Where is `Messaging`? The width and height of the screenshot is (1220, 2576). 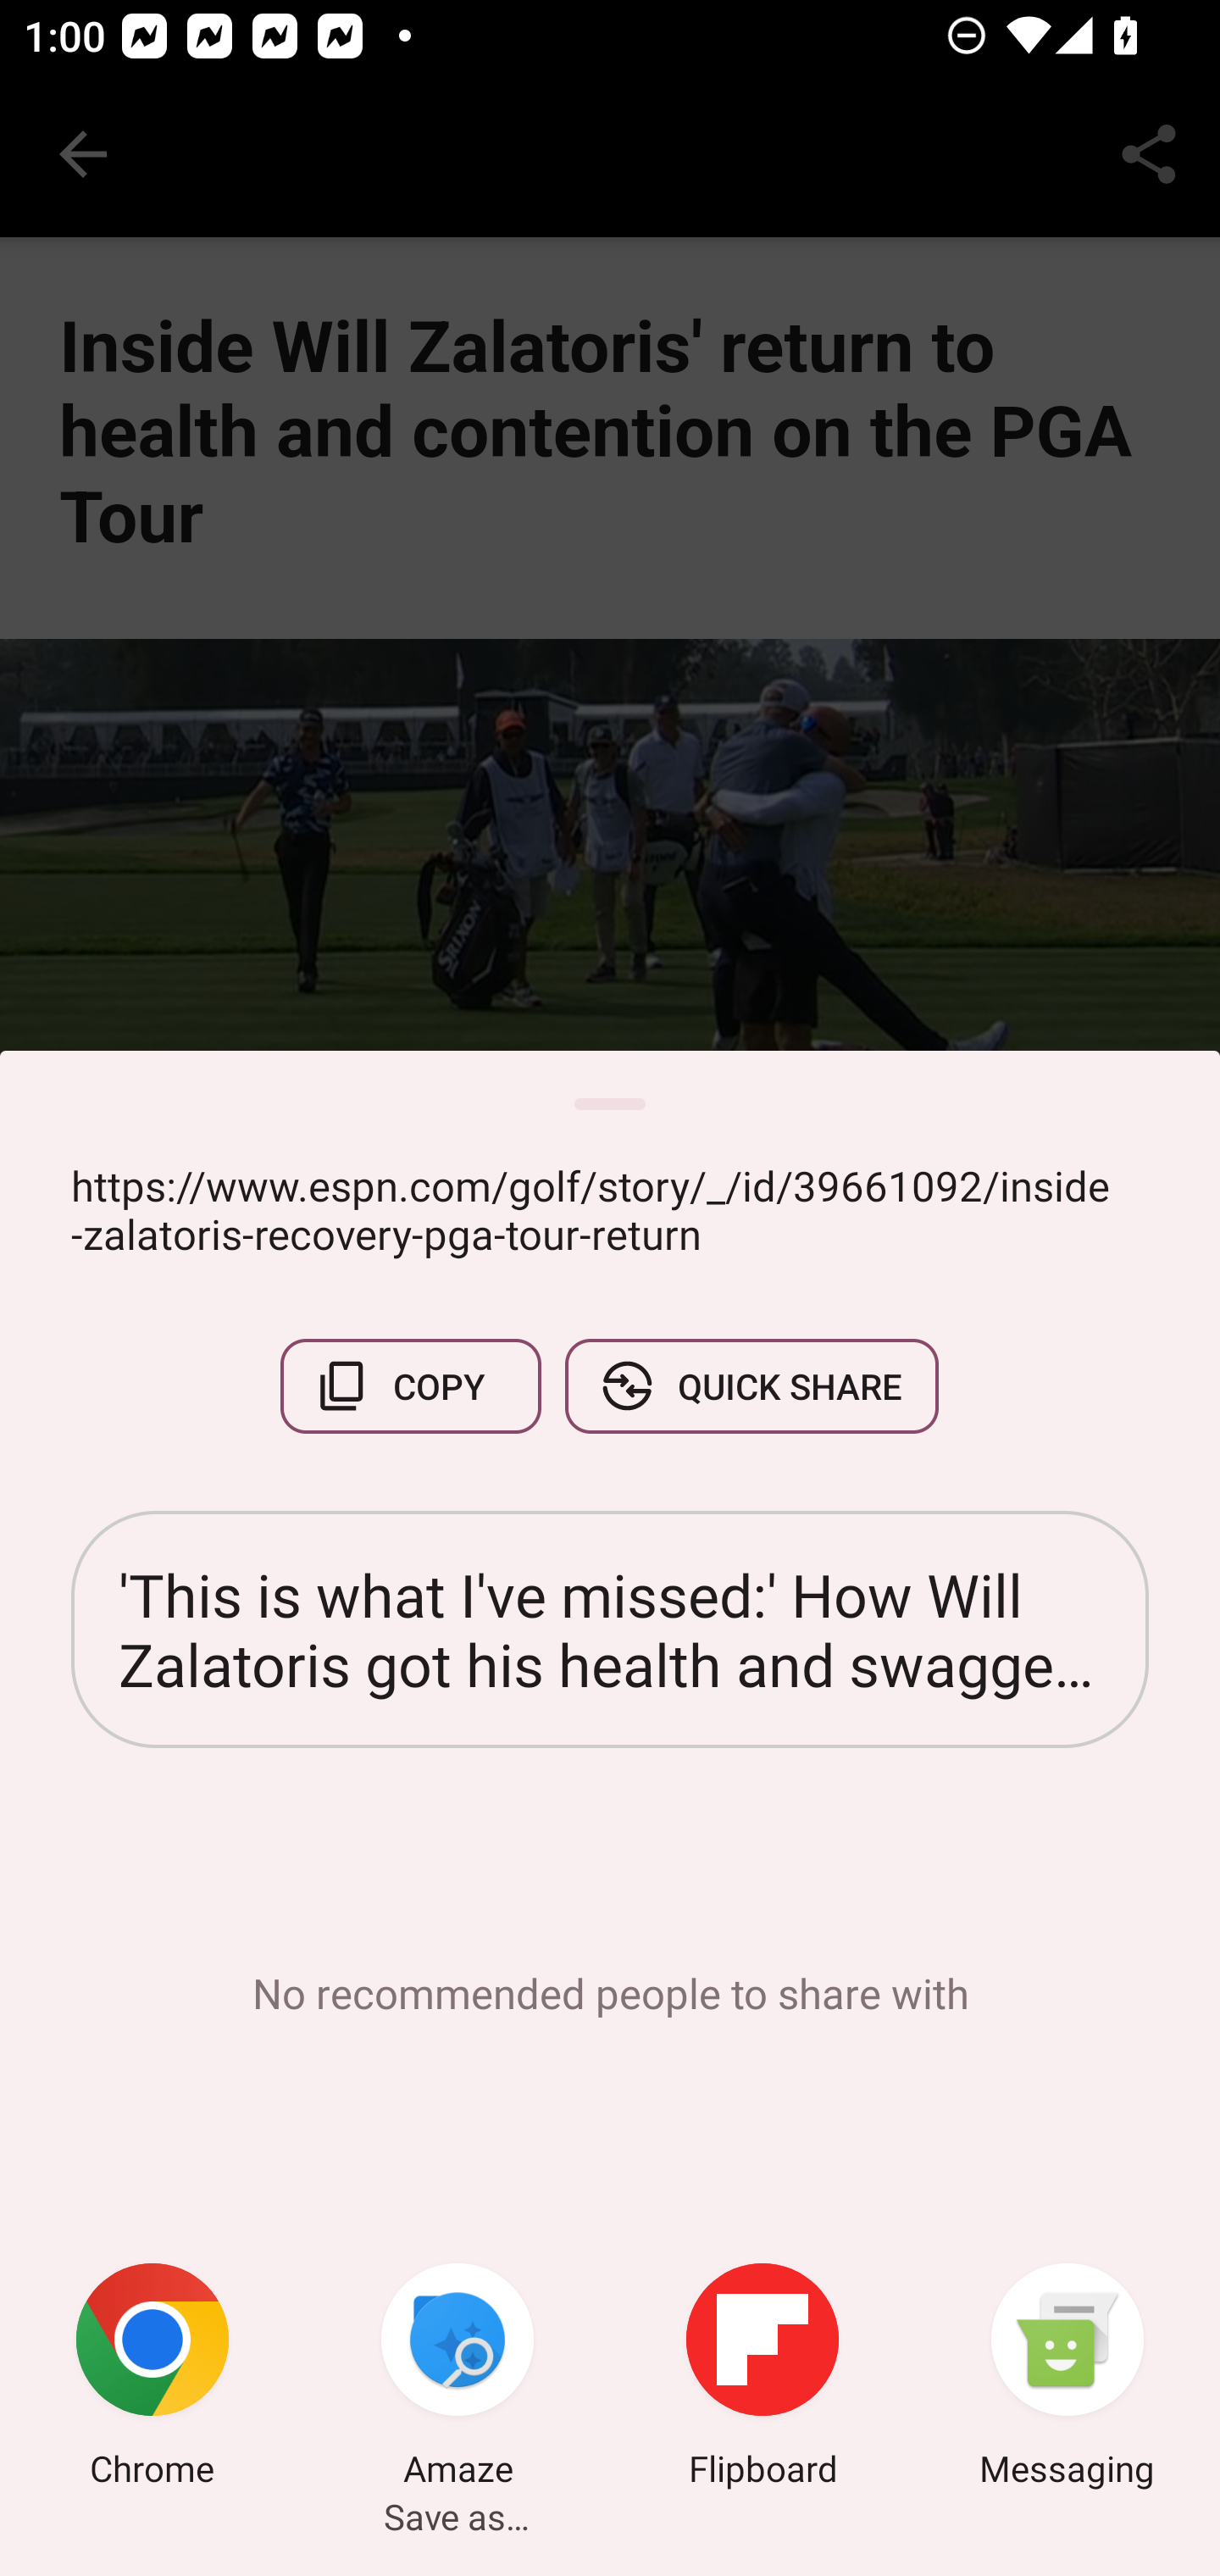 Messaging is located at coordinates (1067, 2379).